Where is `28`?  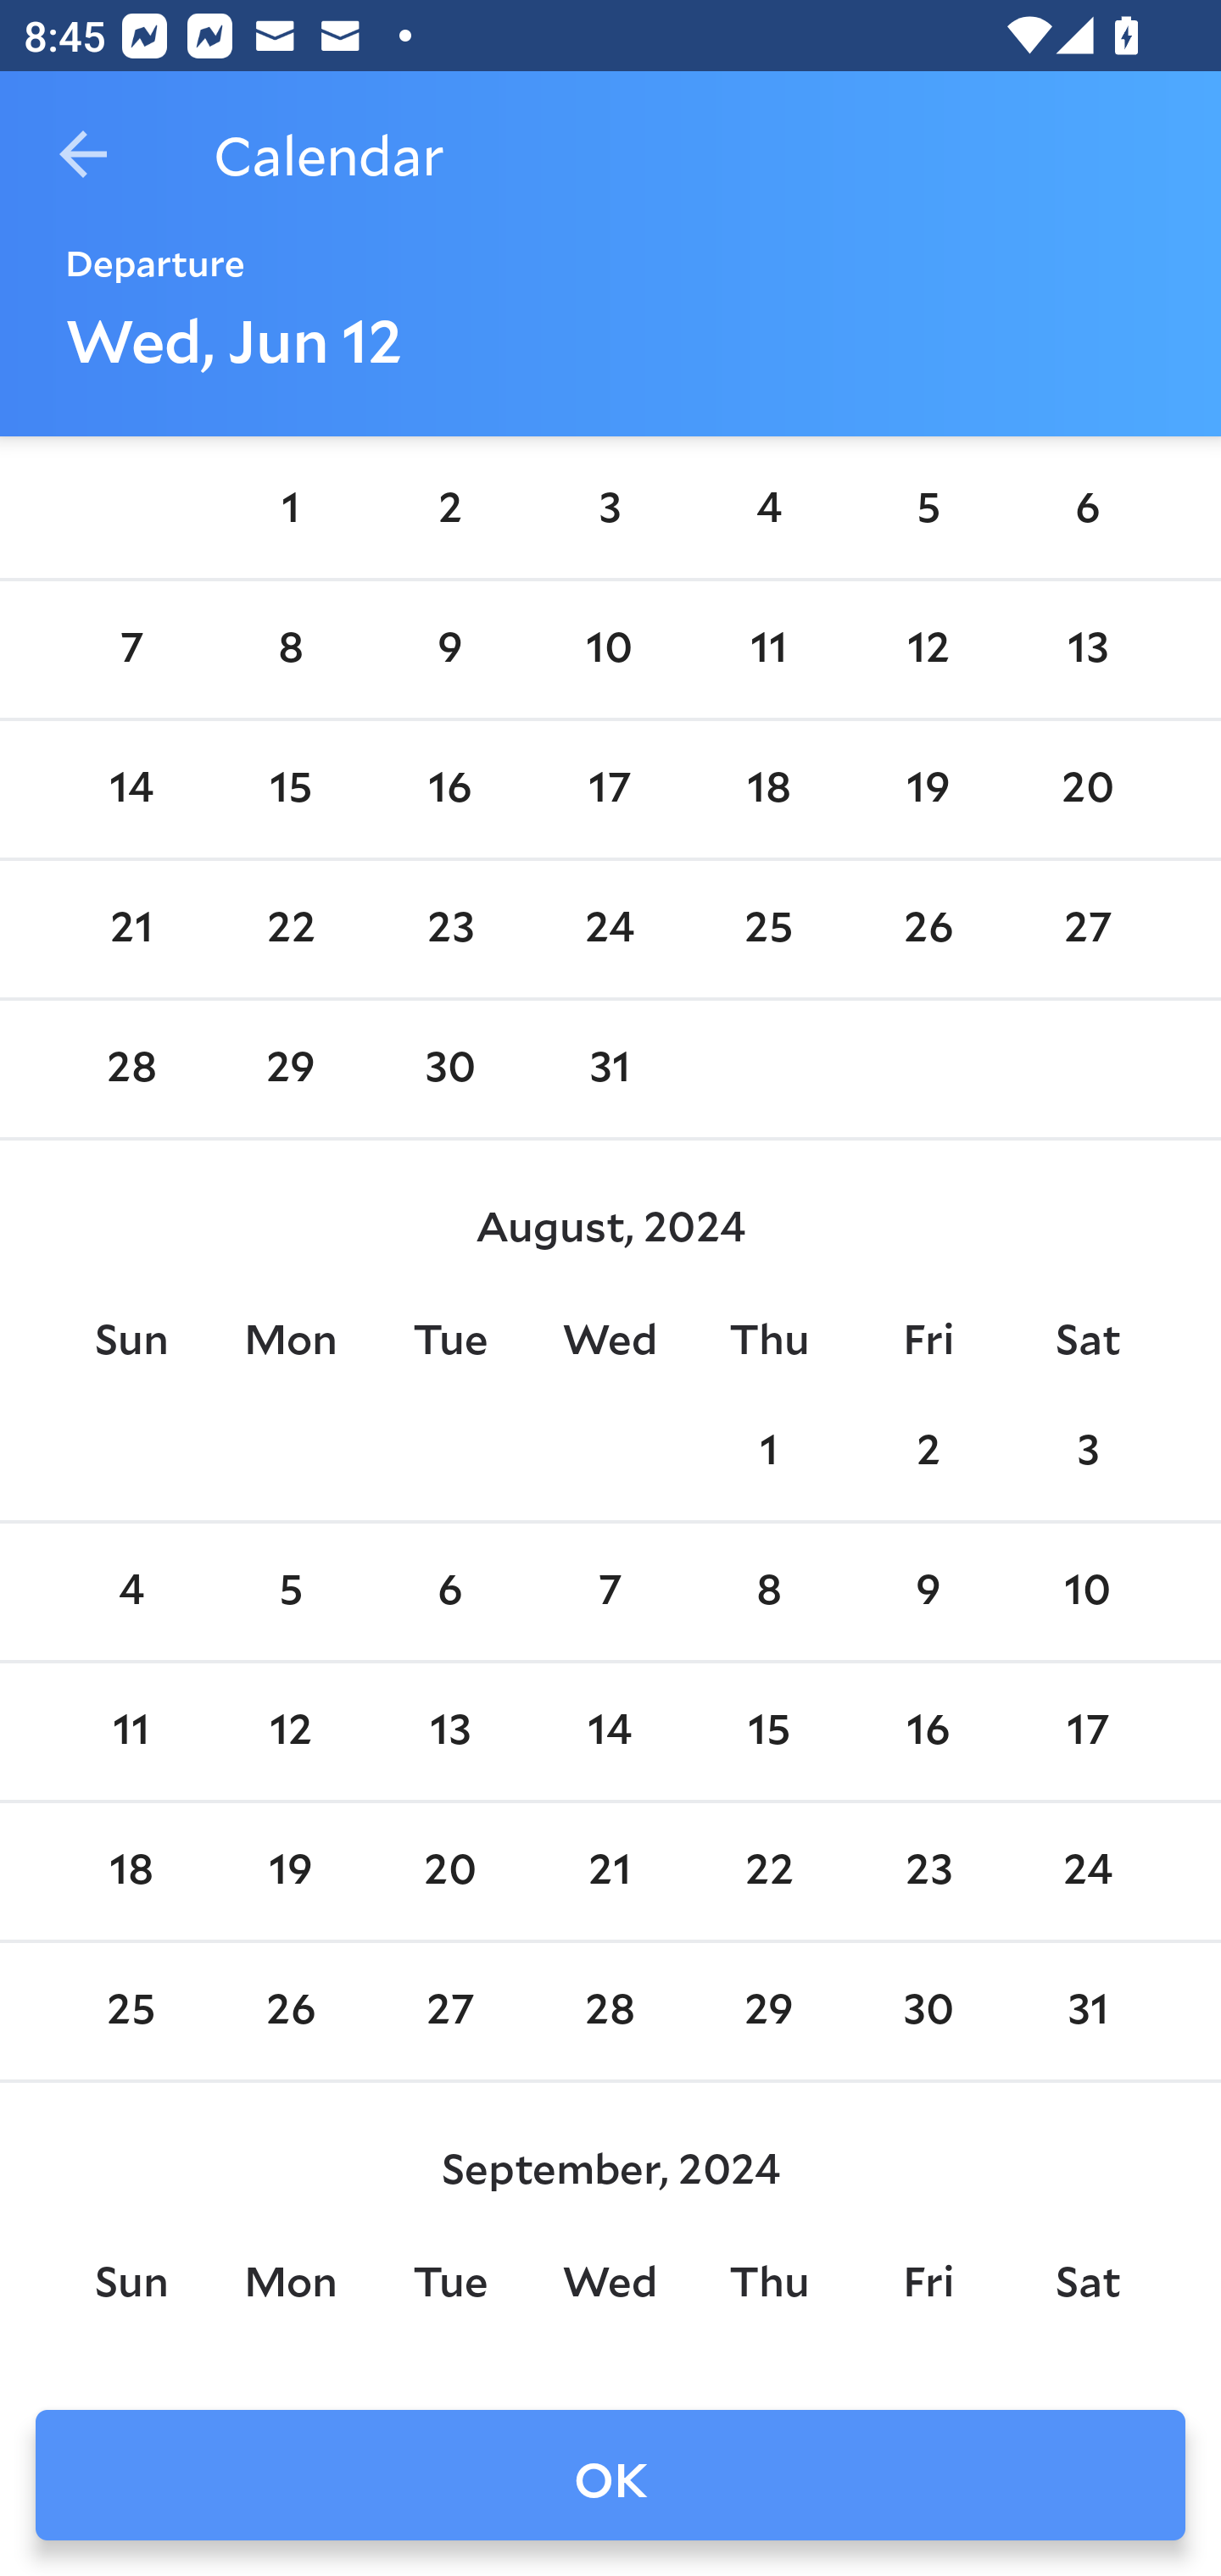 28 is located at coordinates (610, 2012).